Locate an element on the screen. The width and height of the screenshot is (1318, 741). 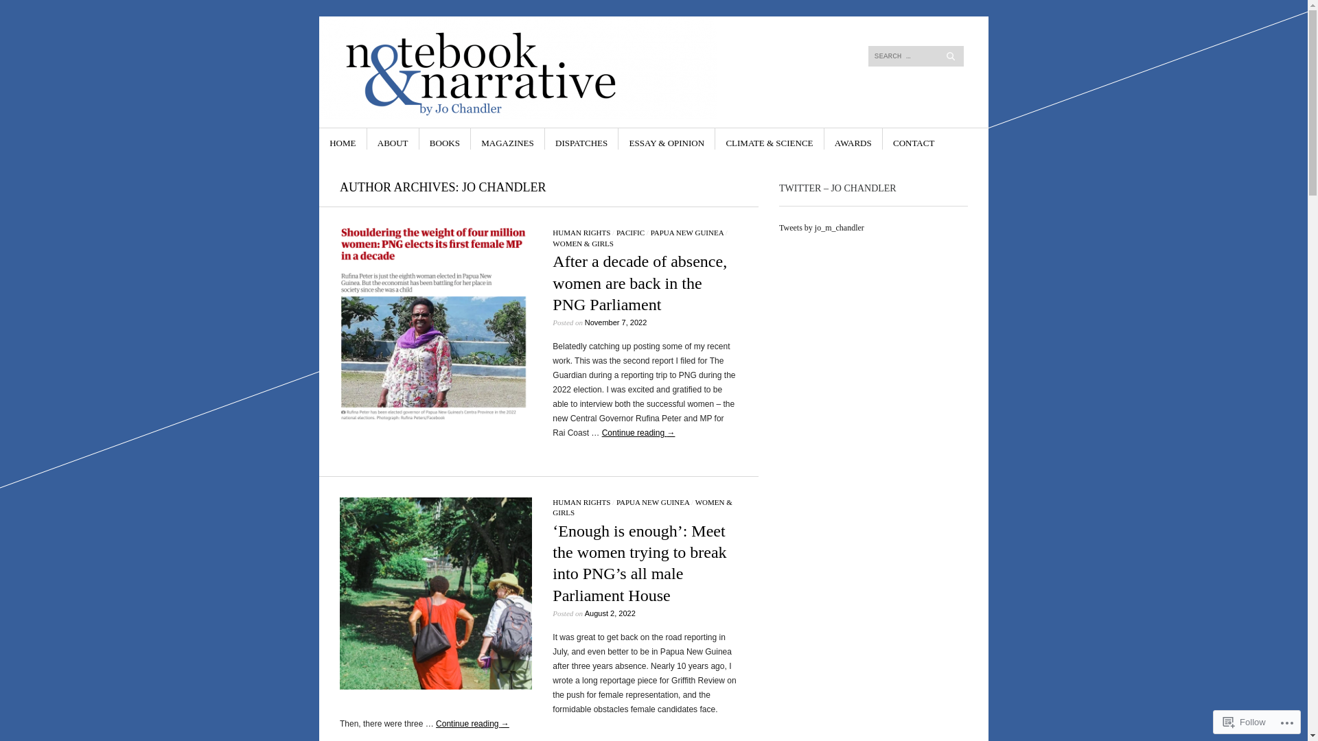
ESSAY & OPINION is located at coordinates (667, 139).